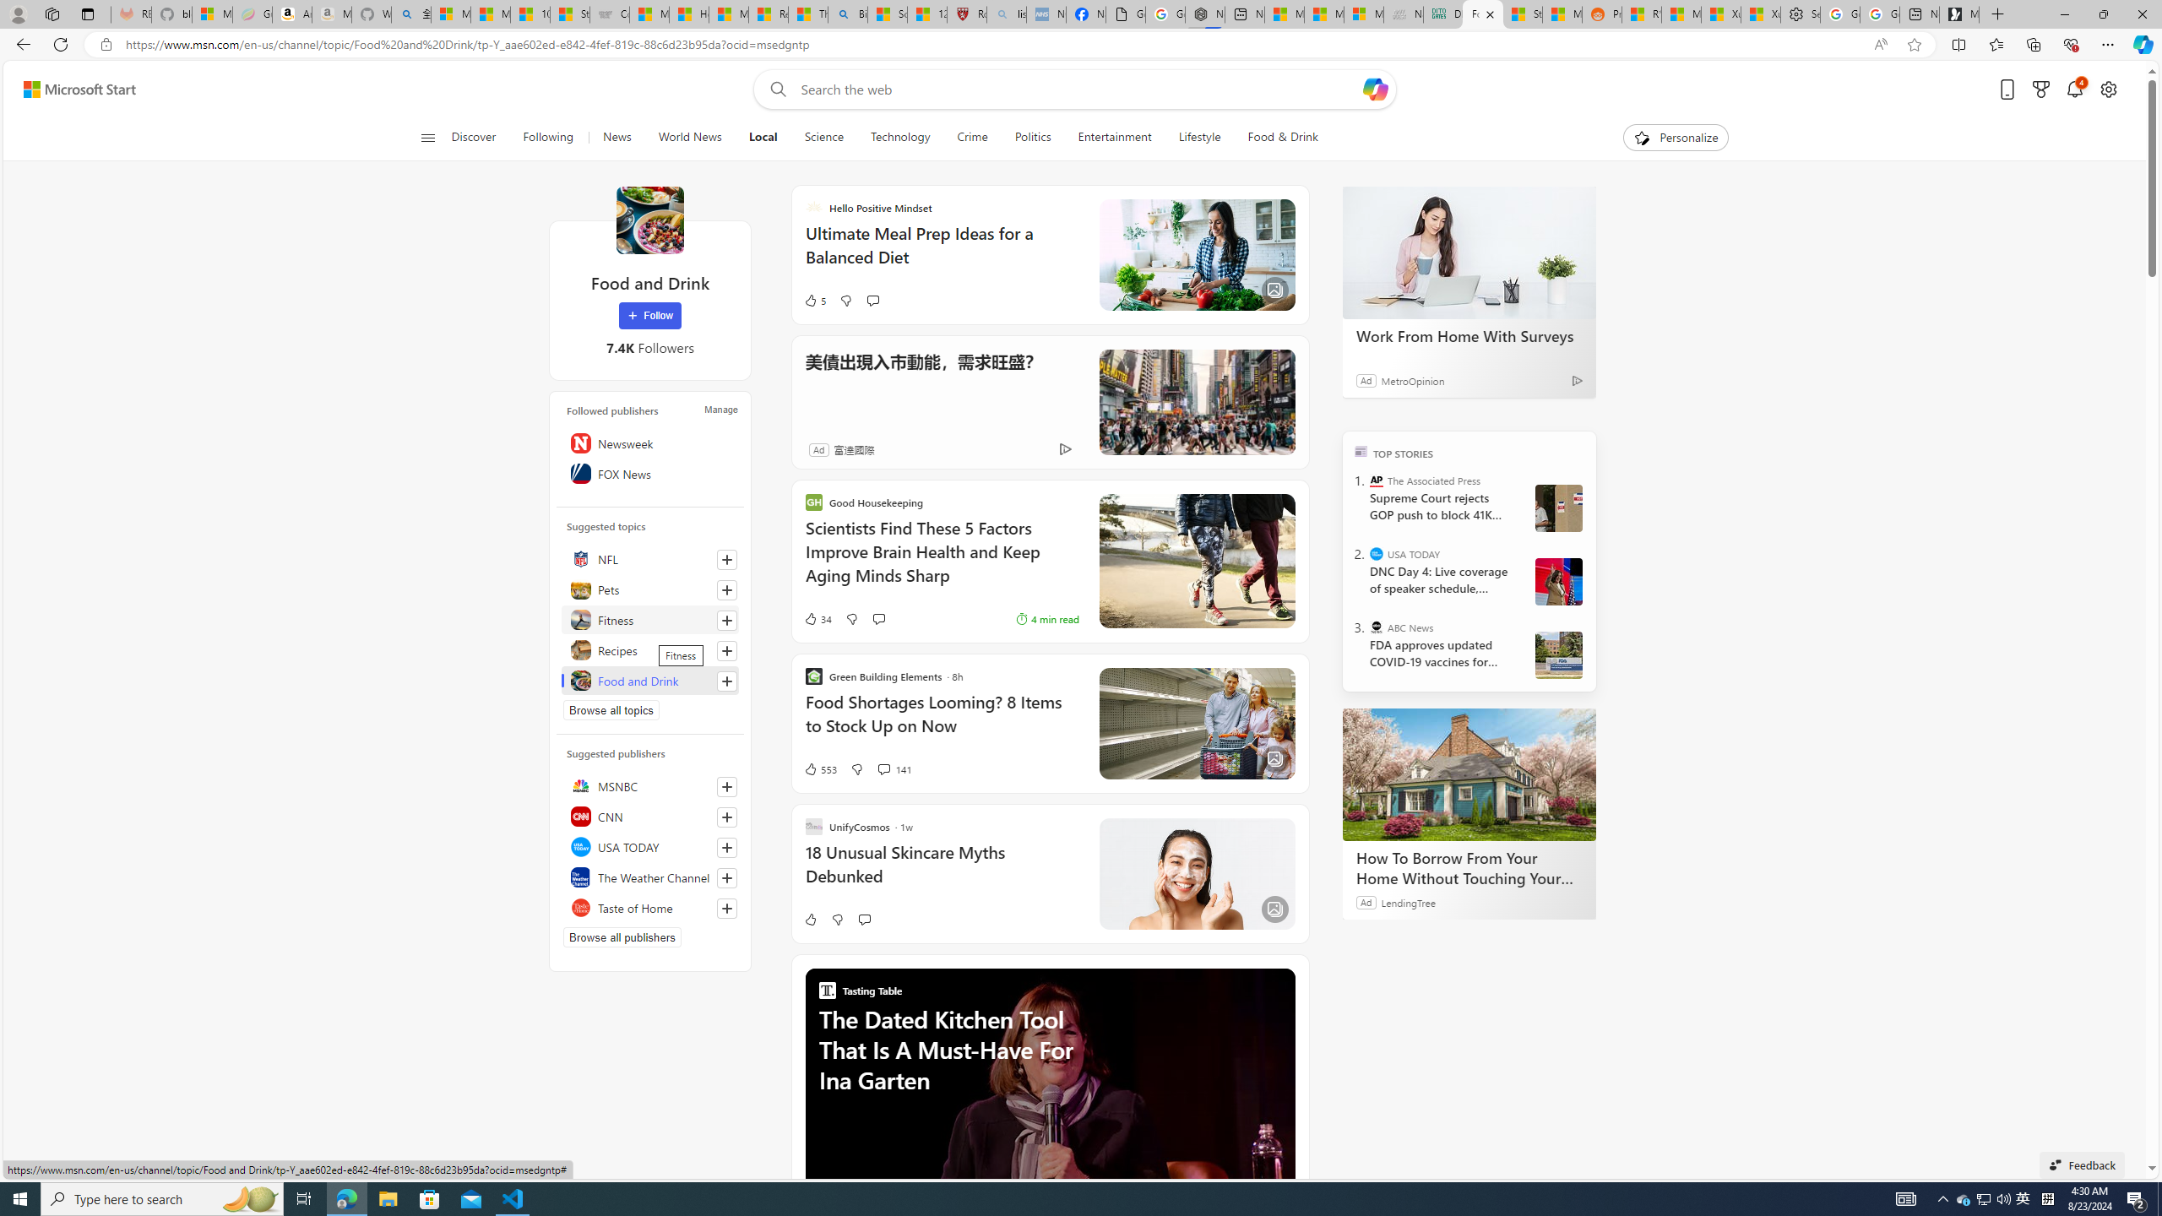  What do you see at coordinates (650, 681) in the screenshot?
I see `Food and Drink` at bounding box center [650, 681].